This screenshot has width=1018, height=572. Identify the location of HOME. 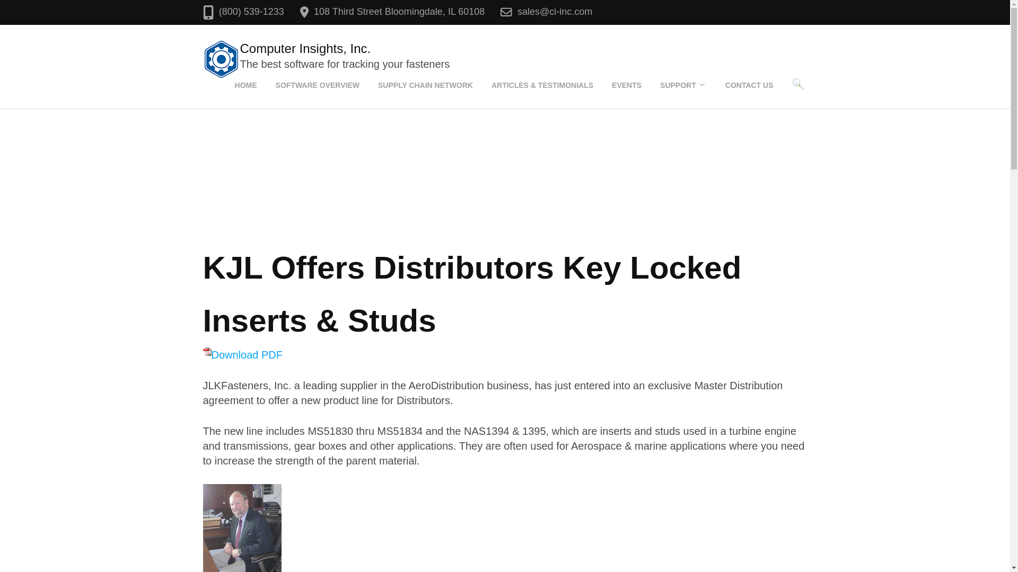
(245, 85).